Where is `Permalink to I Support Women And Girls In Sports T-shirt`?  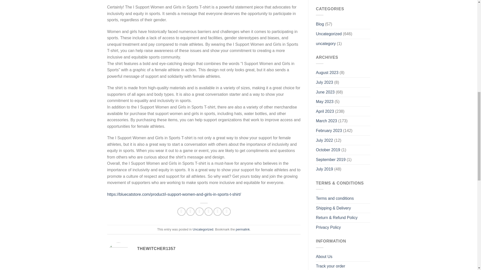
Permalink to I Support Women And Girls In Sports T-shirt is located at coordinates (243, 229).